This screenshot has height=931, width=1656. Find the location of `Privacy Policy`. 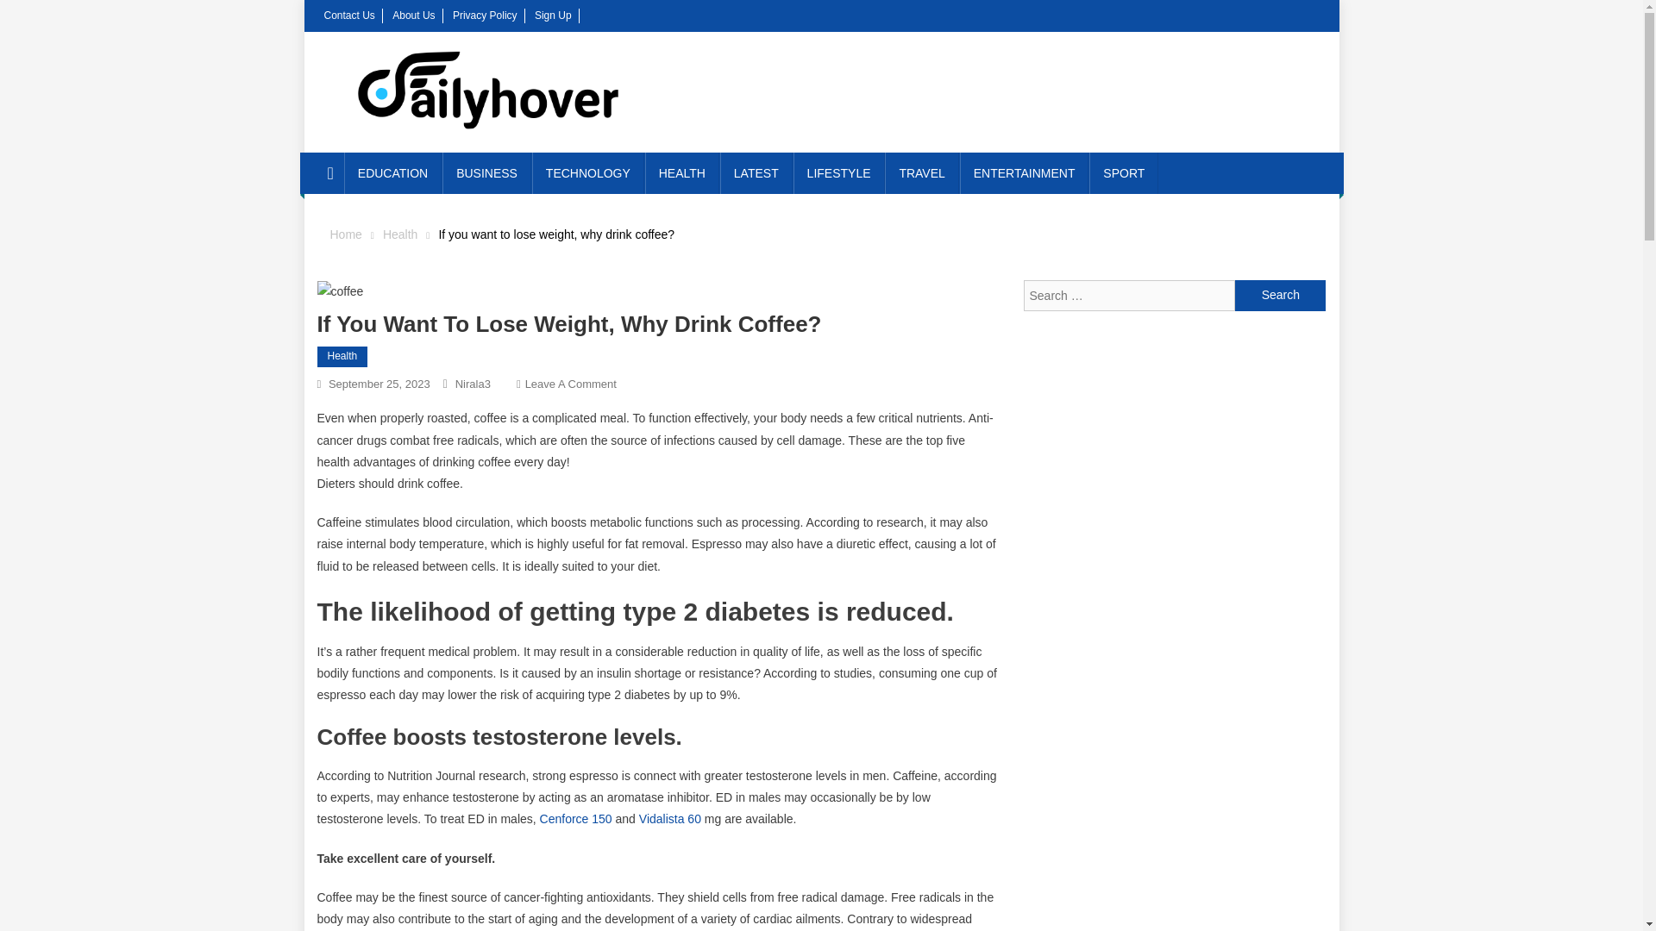

Privacy Policy is located at coordinates (485, 15).